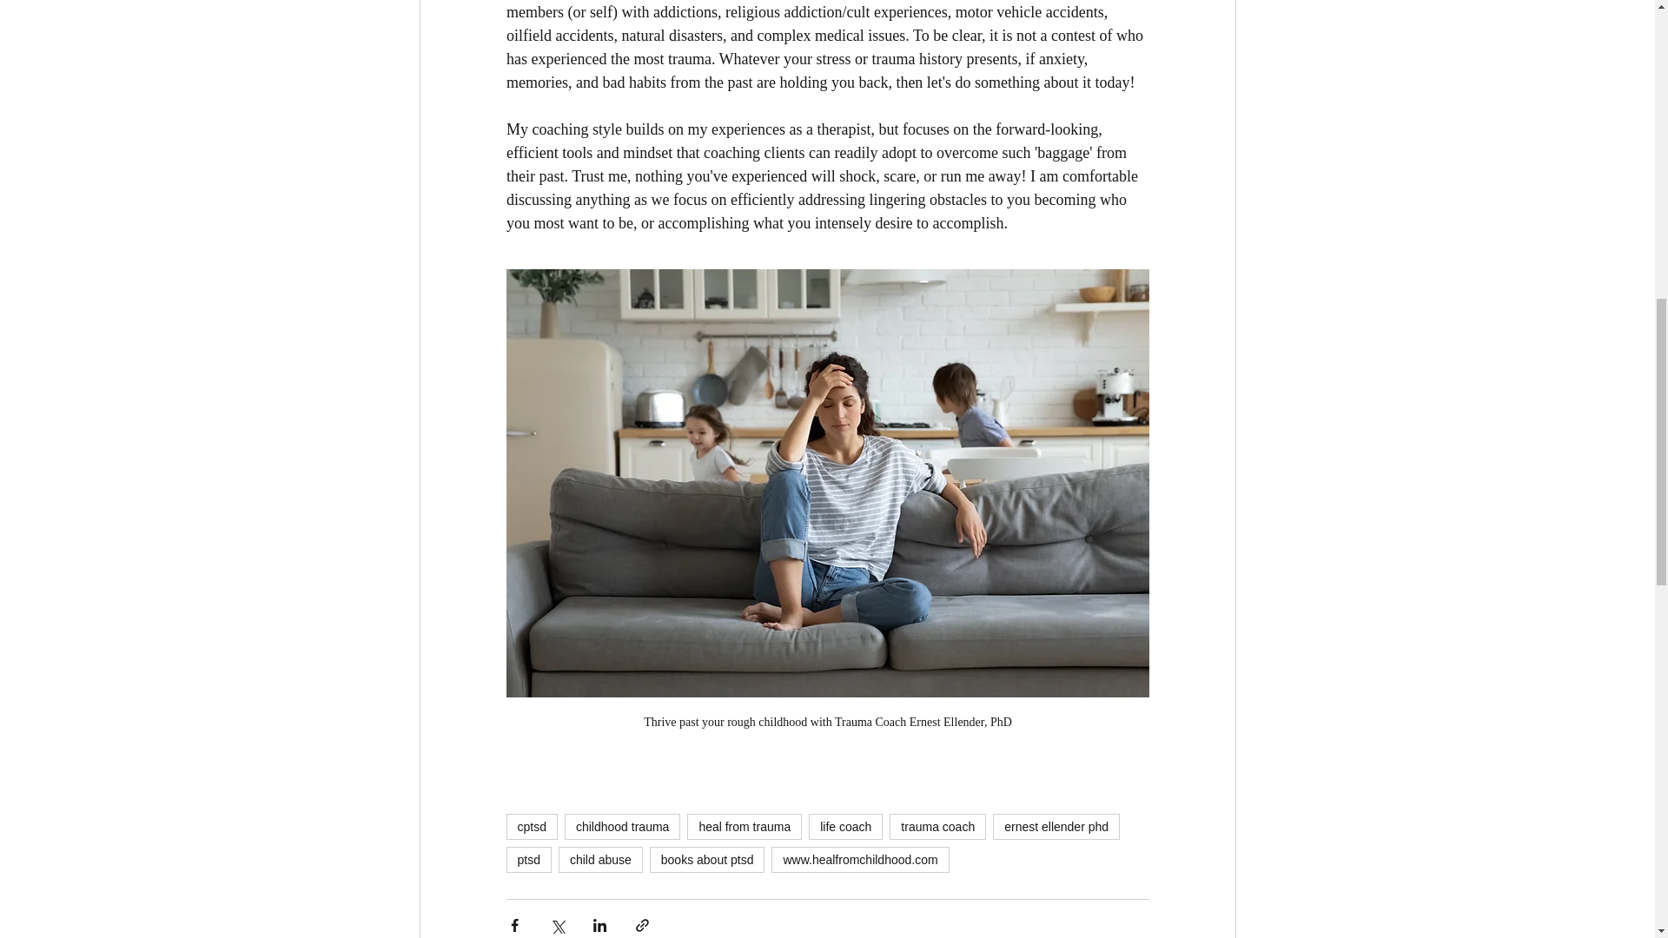 The width and height of the screenshot is (1668, 938). I want to click on www.healfromchildhood.com, so click(860, 860).